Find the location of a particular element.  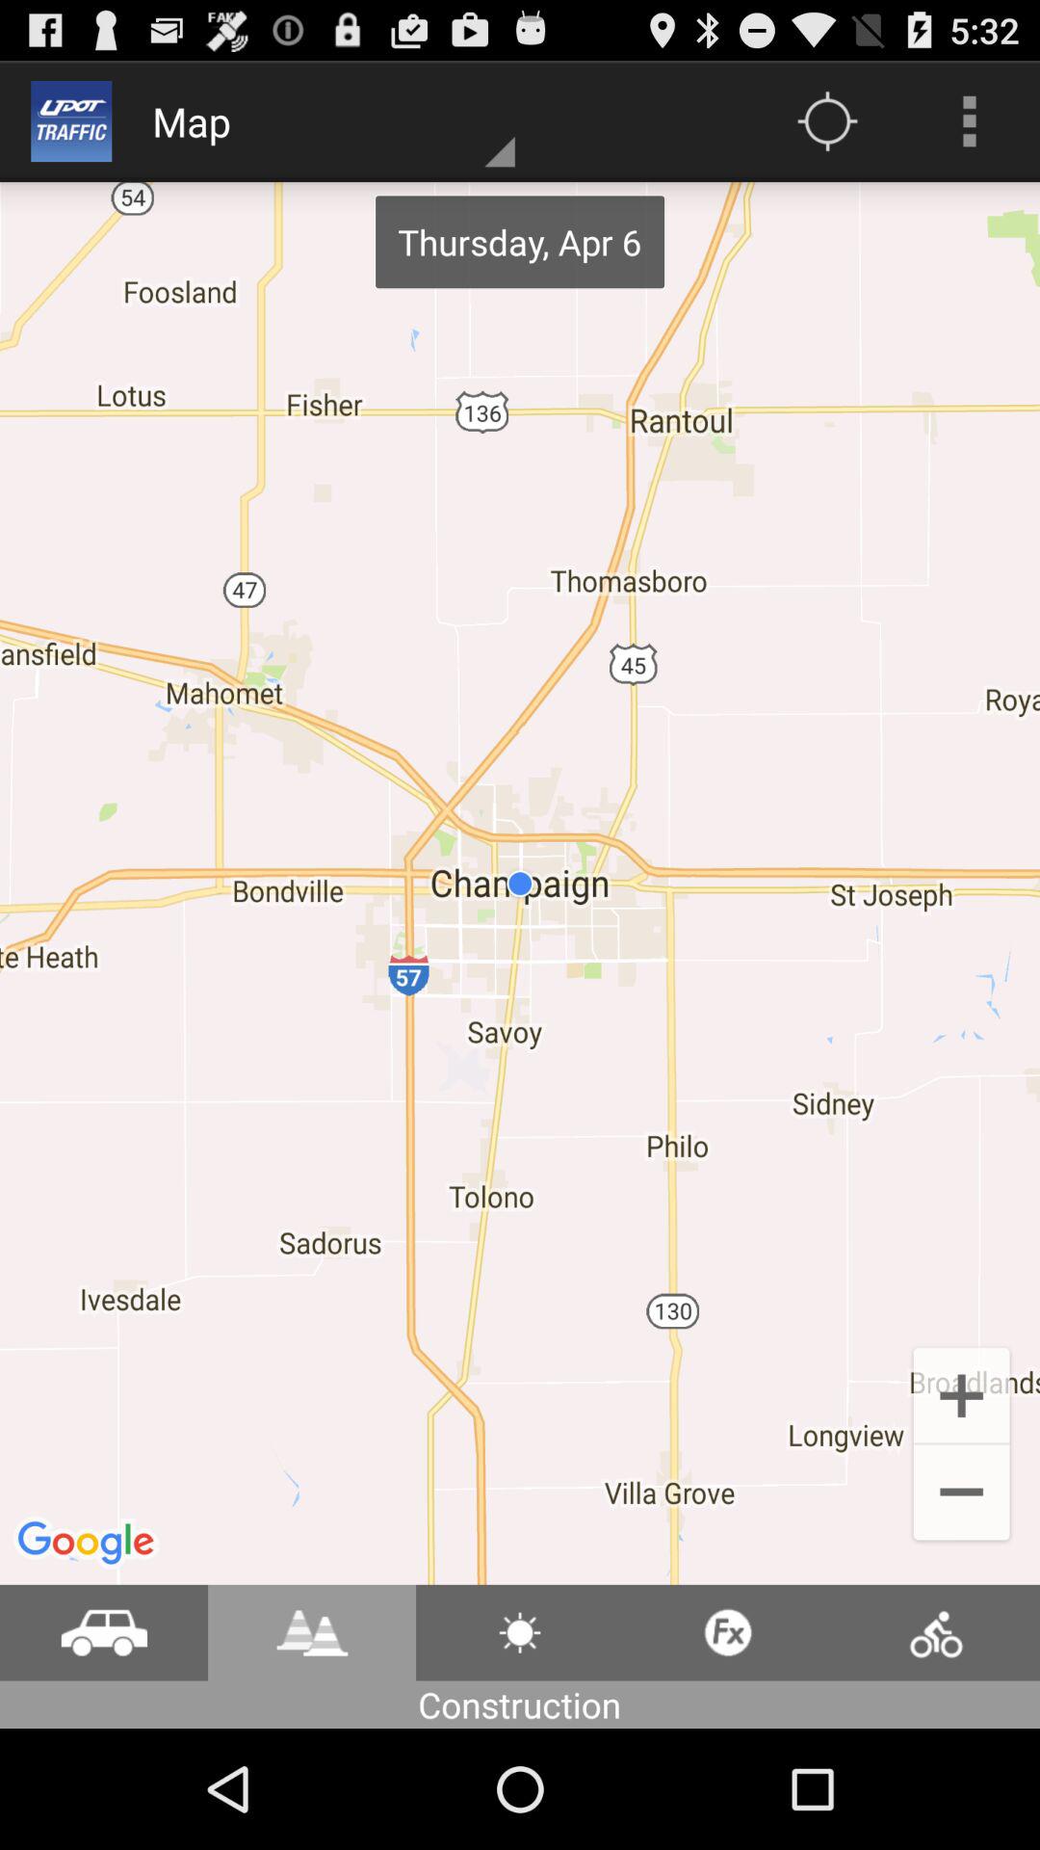

select zoom in button is located at coordinates (961, 1394).